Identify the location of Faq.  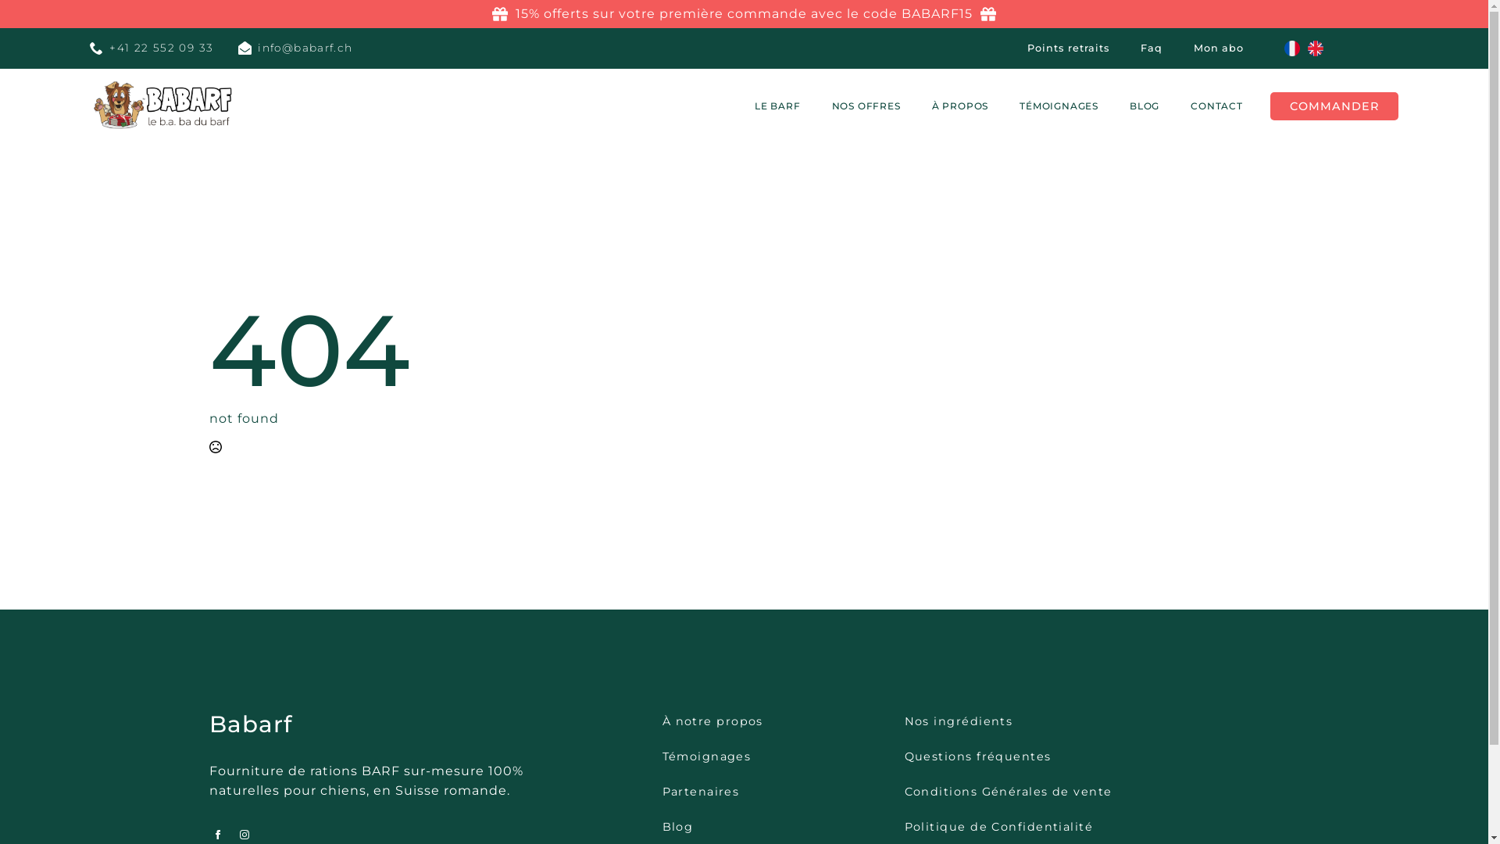
(1152, 48).